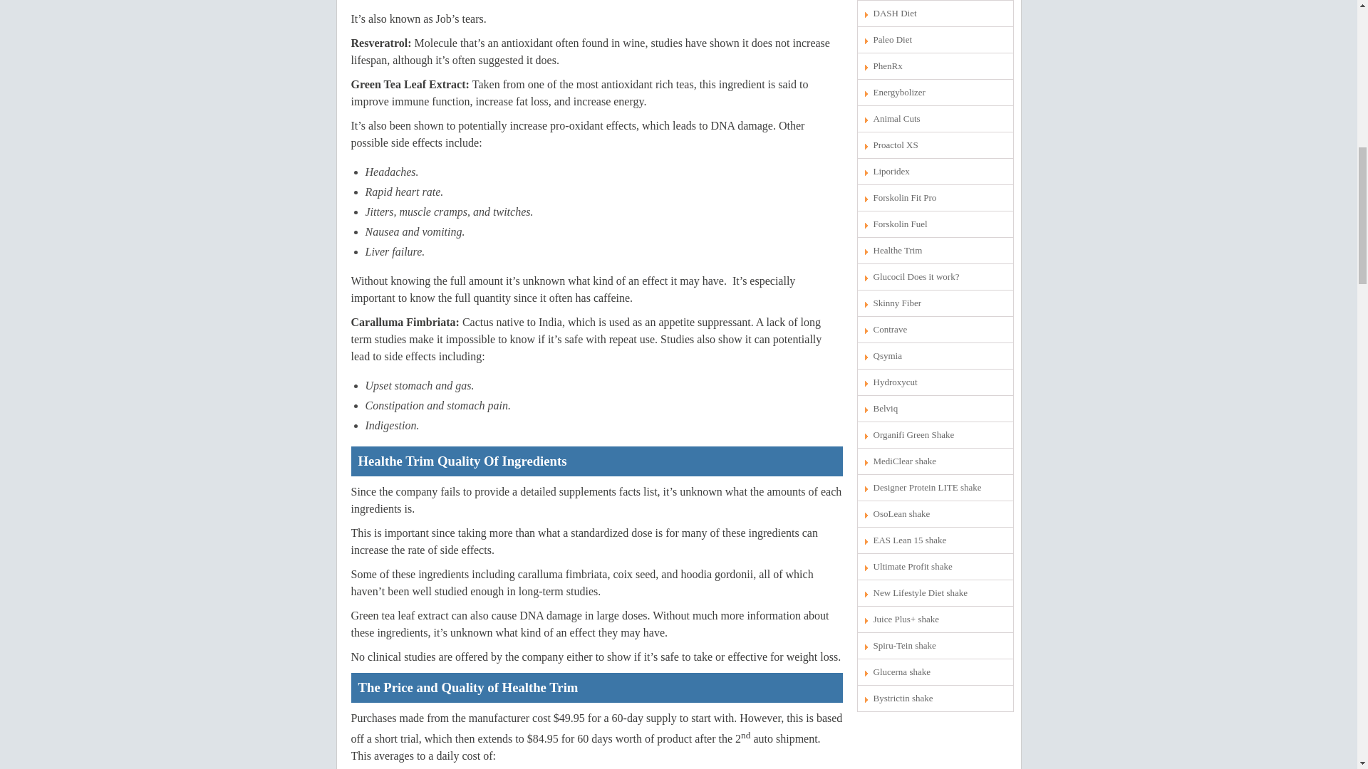 This screenshot has height=769, width=1368. I want to click on Forskolin Fit Pro, so click(935, 198).